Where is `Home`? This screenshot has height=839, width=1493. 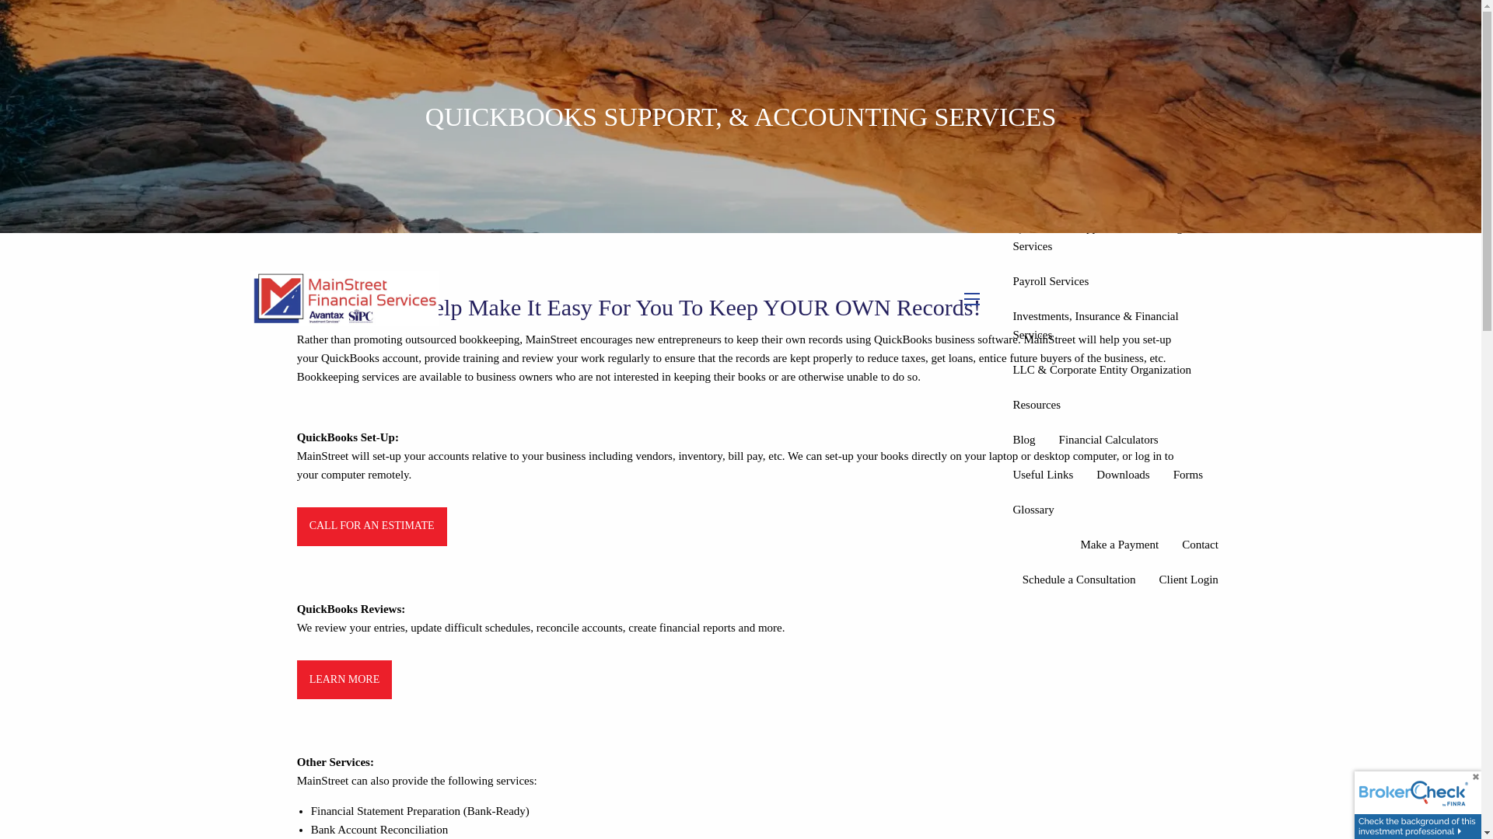 Home is located at coordinates (1204, 17).